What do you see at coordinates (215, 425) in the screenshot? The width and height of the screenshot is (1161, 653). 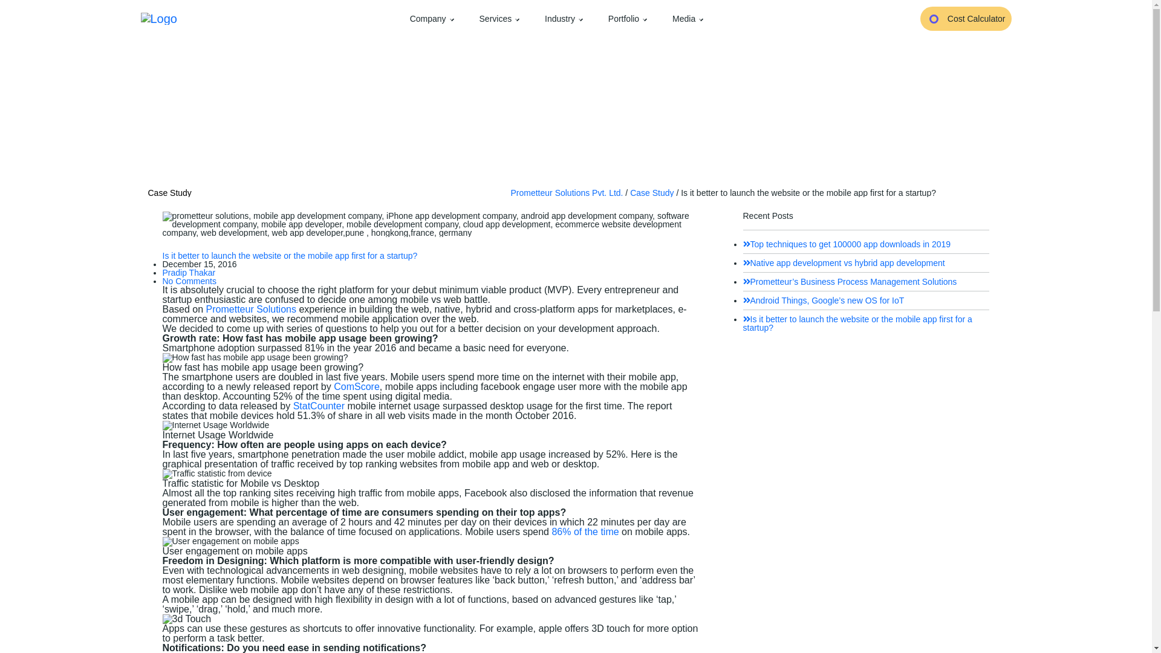 I see `Internet Usage Worldwide` at bounding box center [215, 425].